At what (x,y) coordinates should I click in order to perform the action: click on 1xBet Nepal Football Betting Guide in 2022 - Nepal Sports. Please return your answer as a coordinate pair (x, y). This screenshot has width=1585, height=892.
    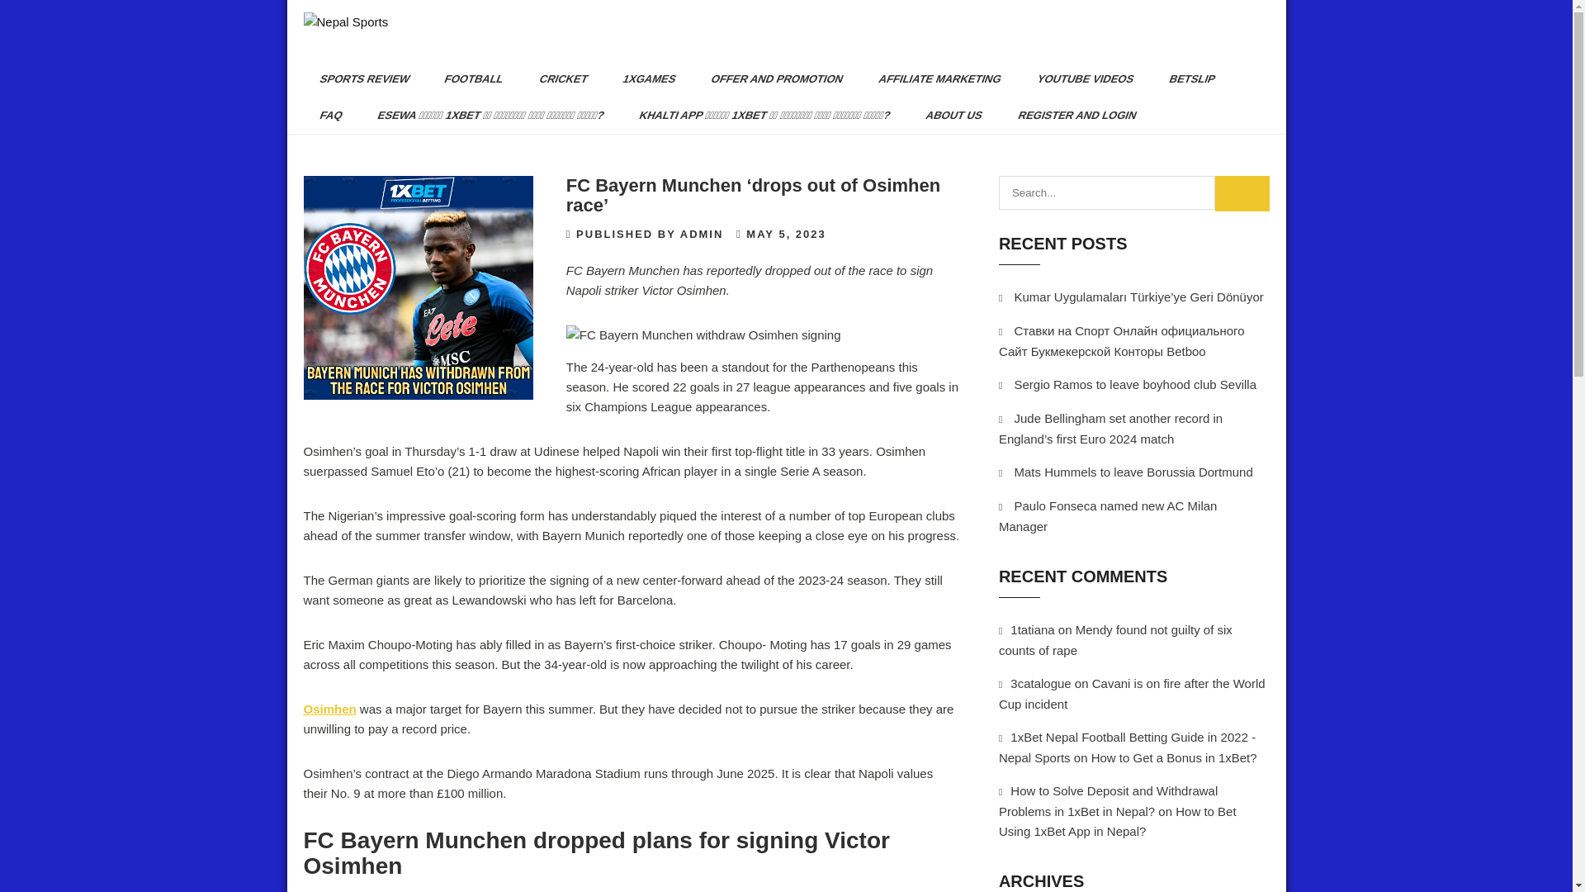
    Looking at the image, I should click on (1126, 747).